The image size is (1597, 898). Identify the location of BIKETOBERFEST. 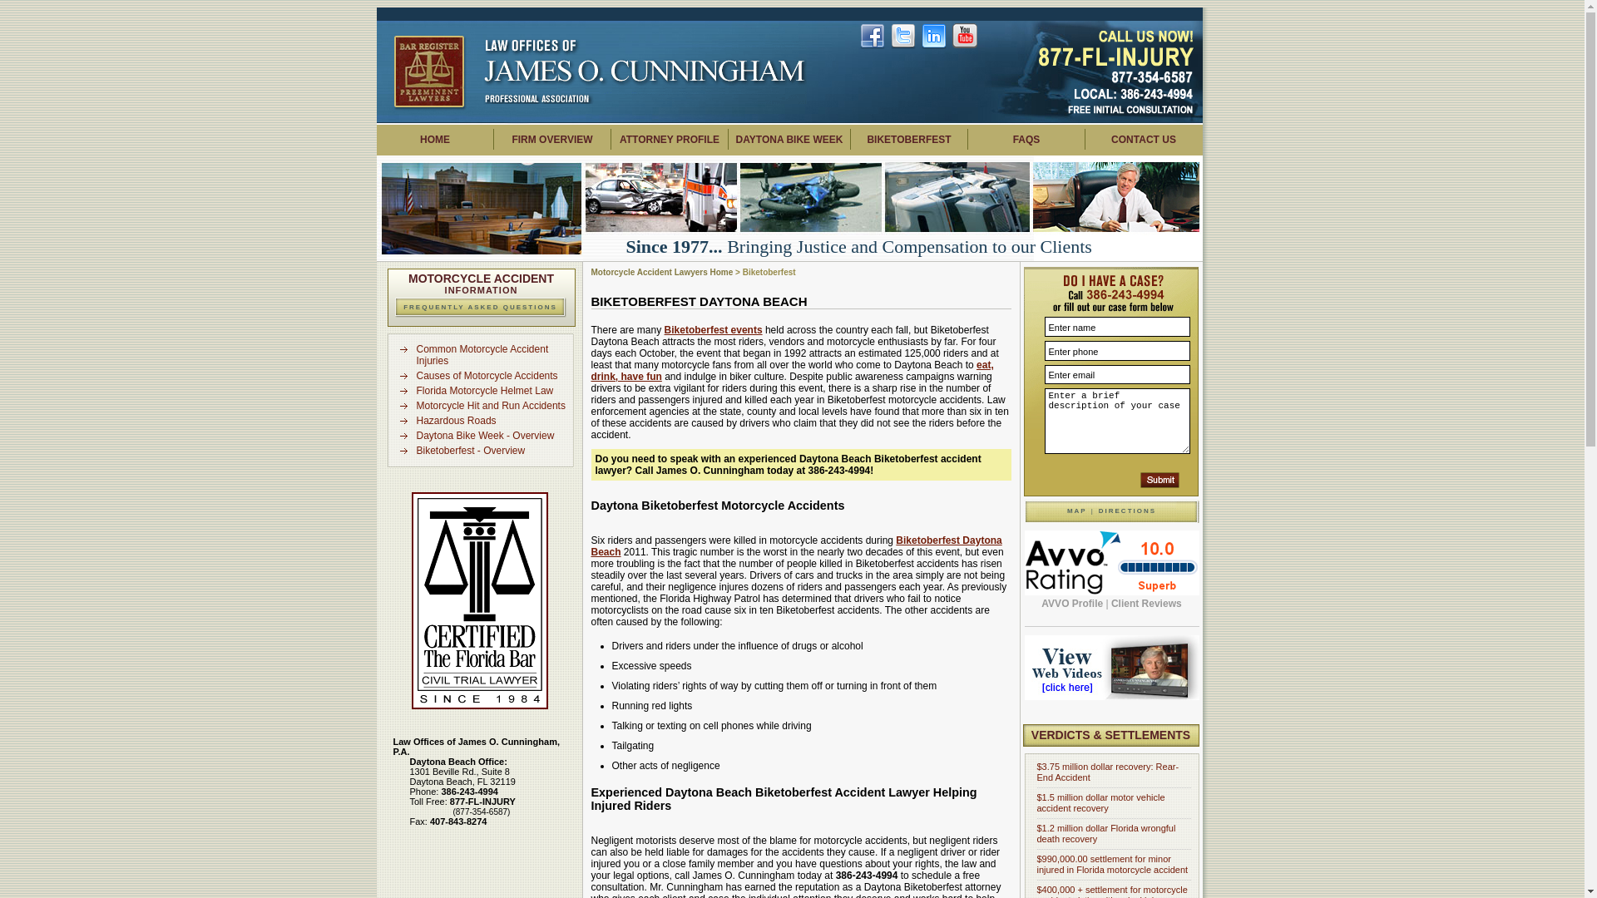
(908, 140).